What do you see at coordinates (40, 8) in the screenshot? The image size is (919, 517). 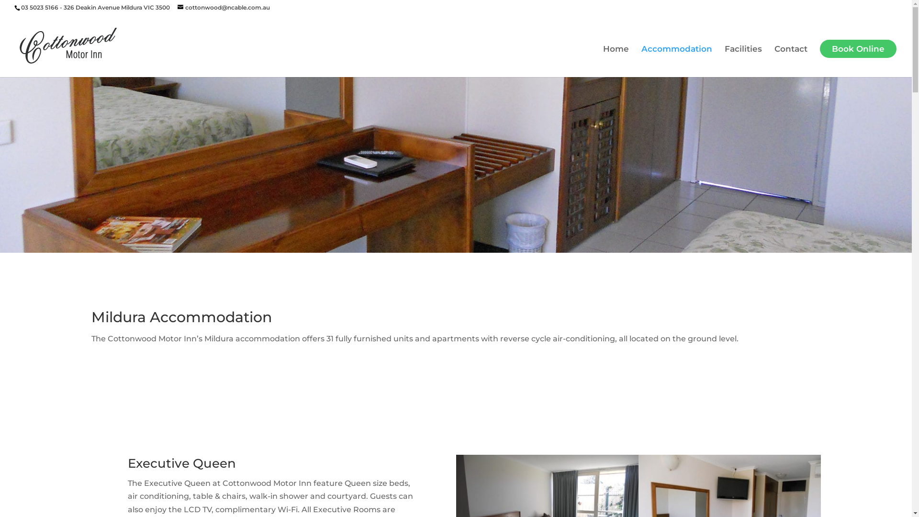 I see `03 5023 5166` at bounding box center [40, 8].